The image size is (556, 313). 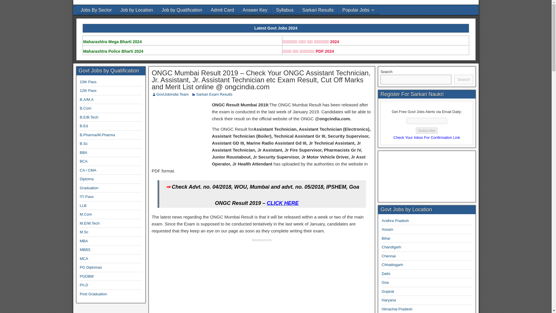 What do you see at coordinates (86, 108) in the screenshot?
I see `B.Com` at bounding box center [86, 108].